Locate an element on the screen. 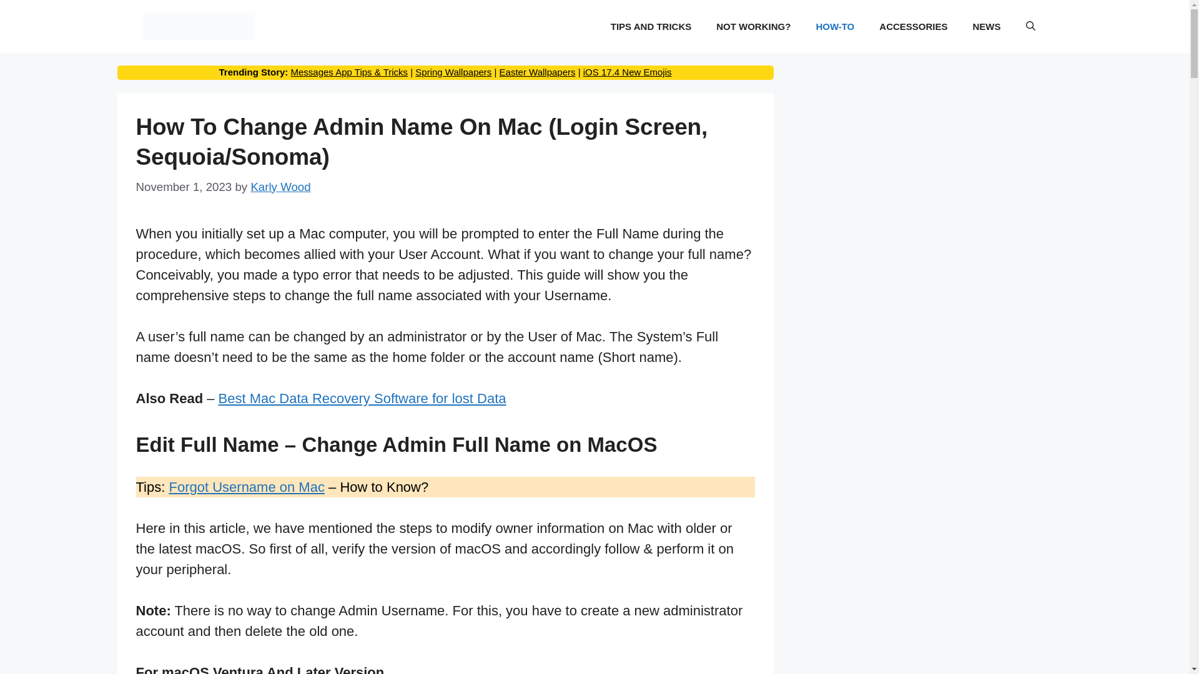  View all posts by Karly Wood is located at coordinates (280, 187).